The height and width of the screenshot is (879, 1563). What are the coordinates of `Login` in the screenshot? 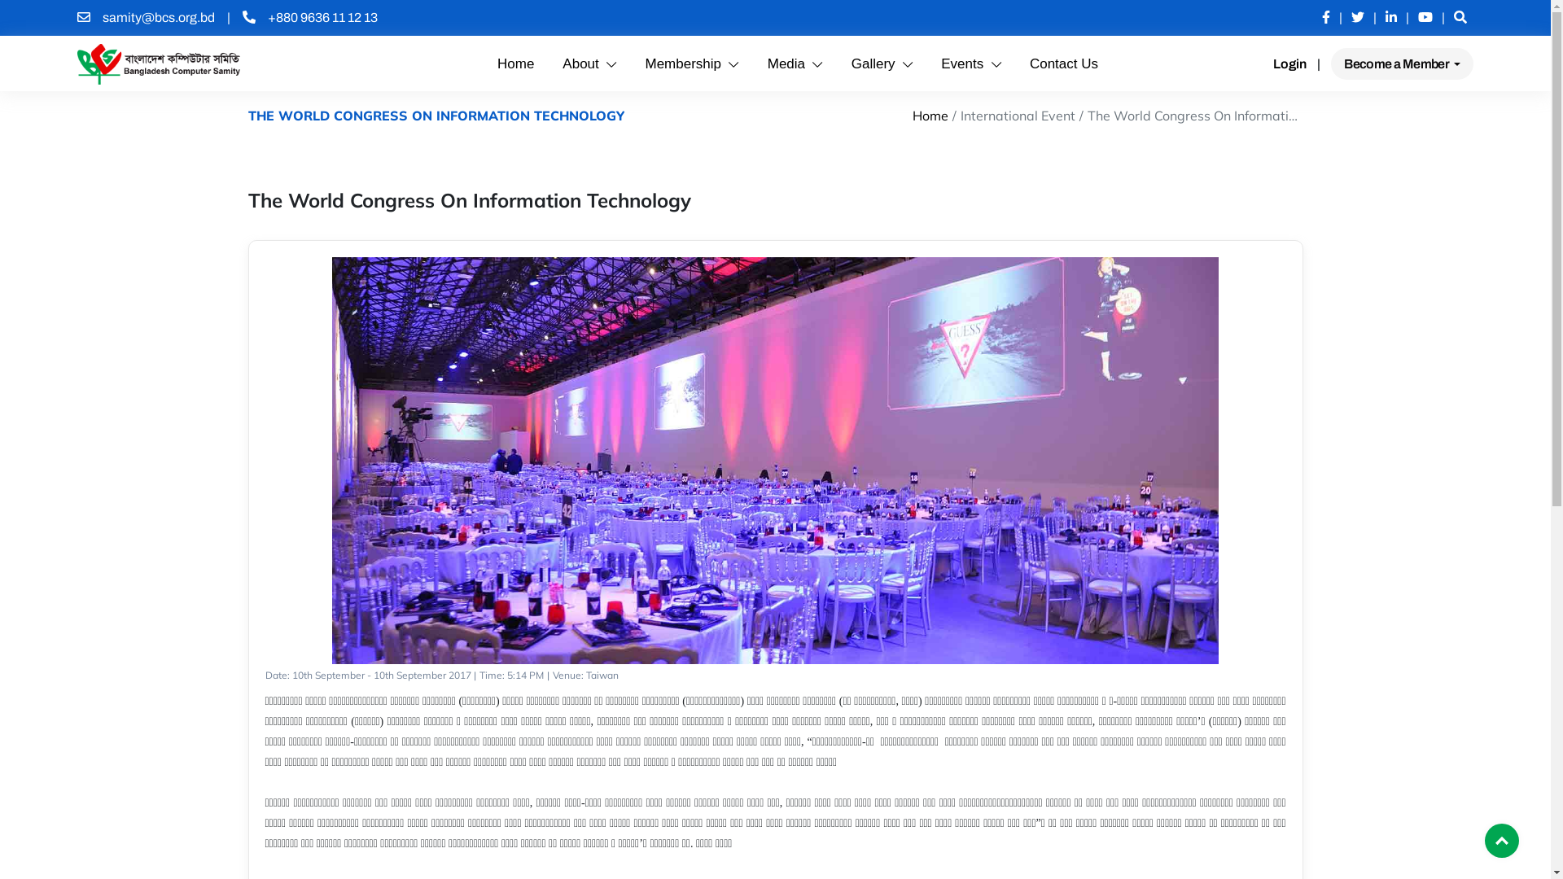 It's located at (1289, 63).